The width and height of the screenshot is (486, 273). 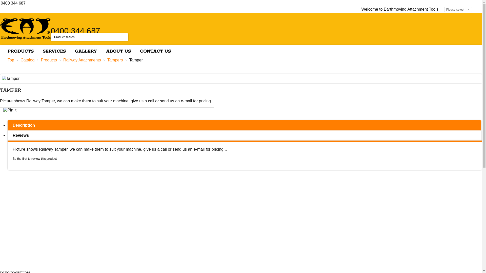 What do you see at coordinates (21, 52) in the screenshot?
I see `PRODUCTS` at bounding box center [21, 52].